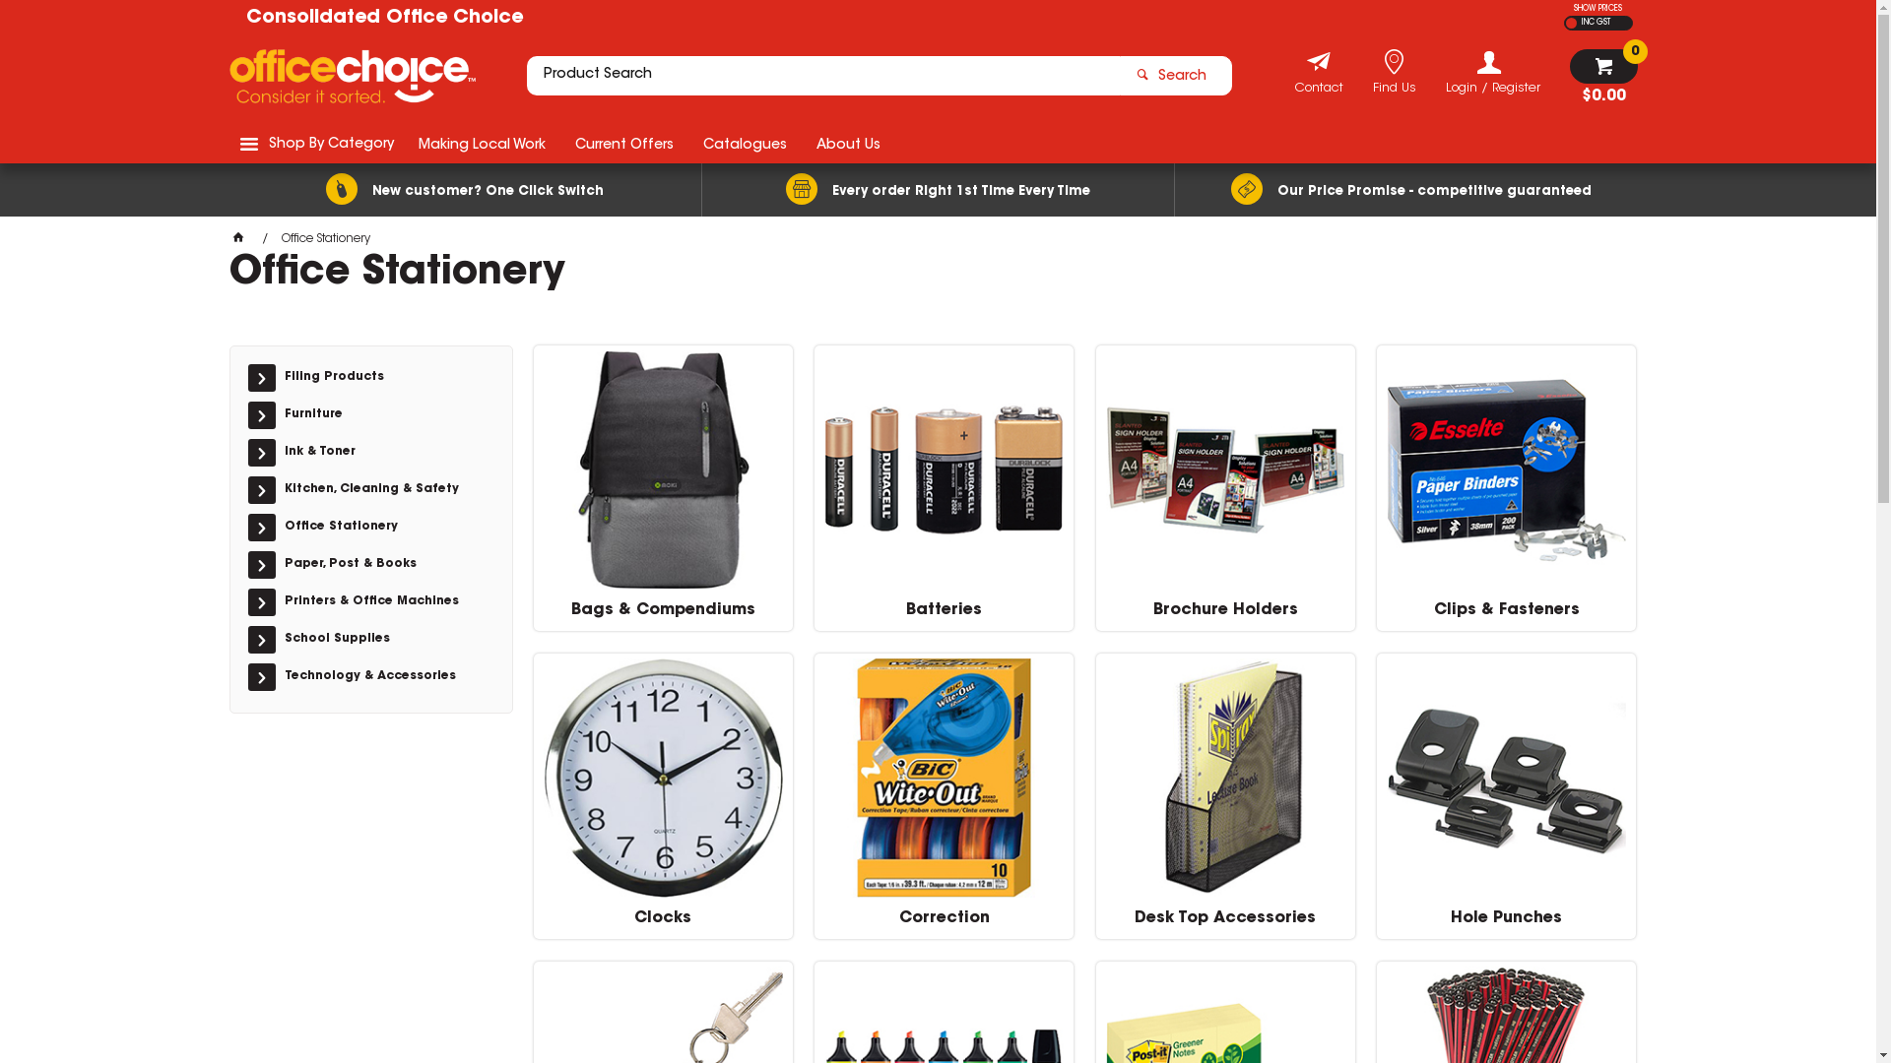  What do you see at coordinates (944, 470) in the screenshot?
I see `Batteries` at bounding box center [944, 470].